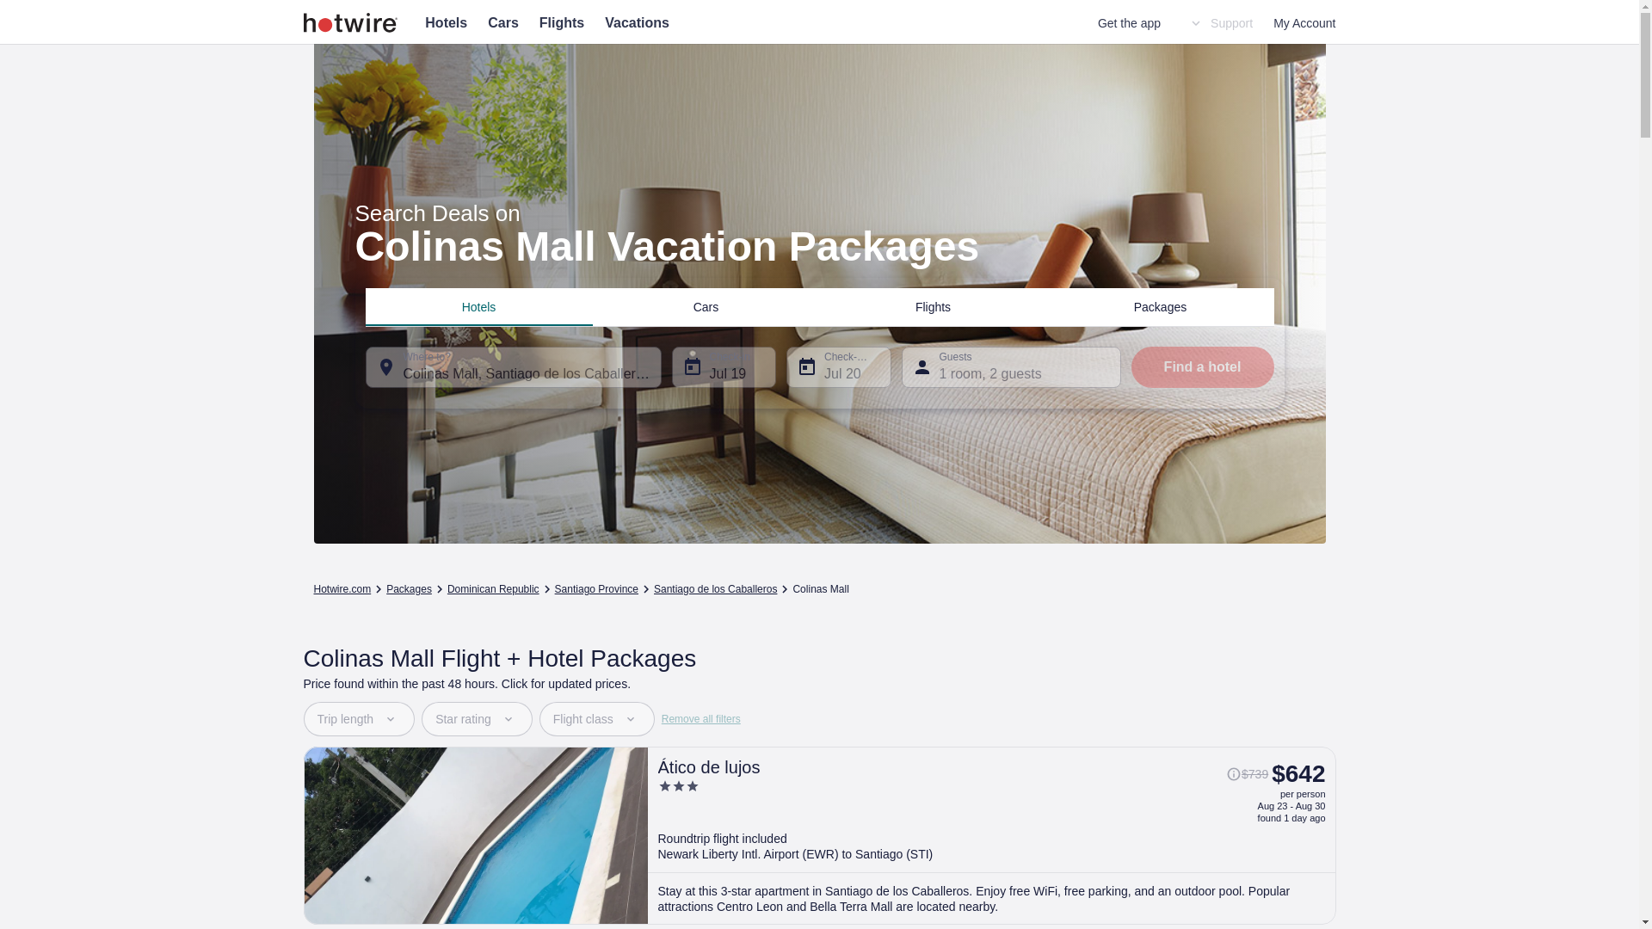 Image resolution: width=1652 pixels, height=929 pixels. I want to click on Hotwire.com, so click(342, 589).